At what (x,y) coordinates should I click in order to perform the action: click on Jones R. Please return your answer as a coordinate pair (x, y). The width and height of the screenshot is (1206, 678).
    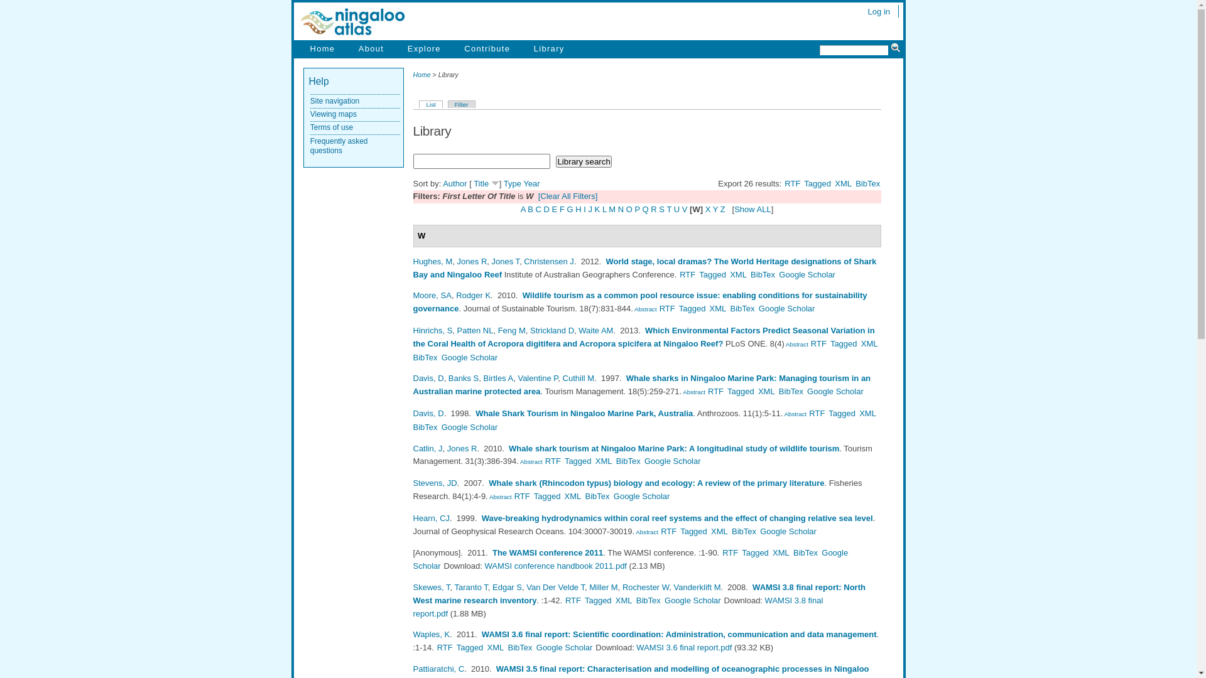
    Looking at the image, I should click on (472, 261).